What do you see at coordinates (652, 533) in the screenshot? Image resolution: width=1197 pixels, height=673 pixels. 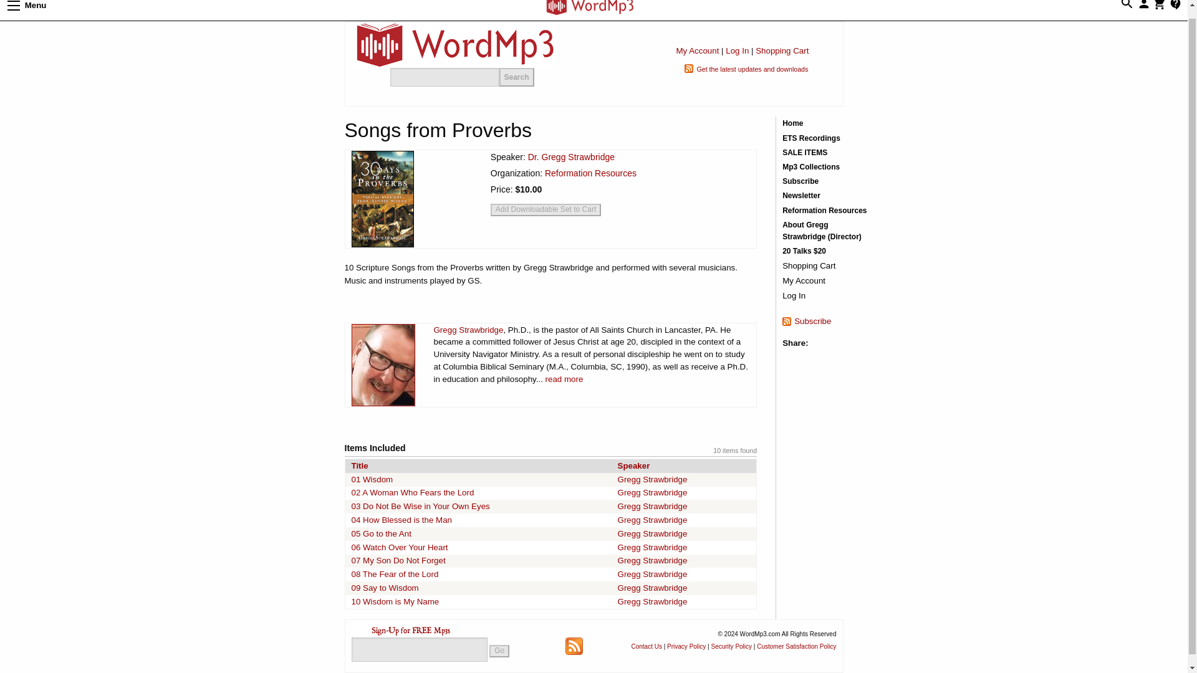 I see `Gregg Strawbridge` at bounding box center [652, 533].